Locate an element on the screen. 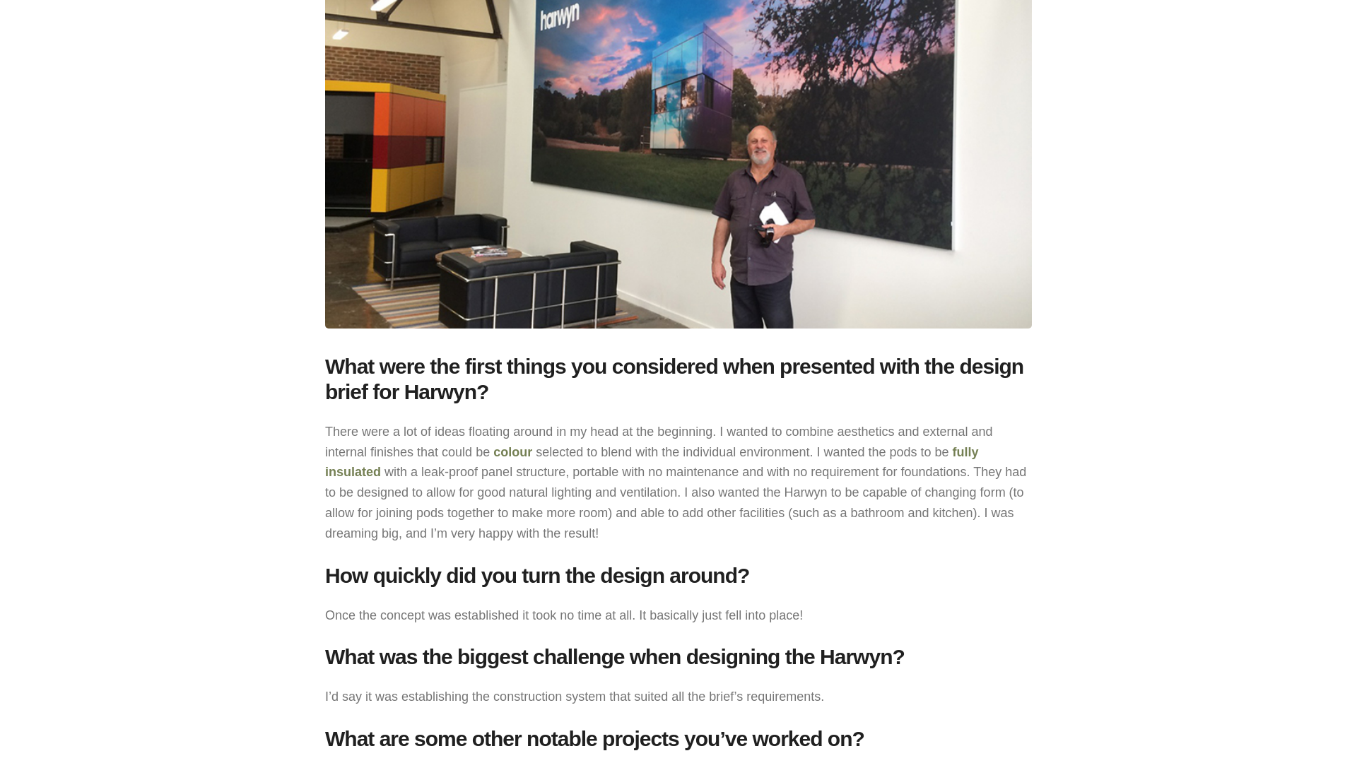  View the Harwyn colour range is located at coordinates (512, 452).